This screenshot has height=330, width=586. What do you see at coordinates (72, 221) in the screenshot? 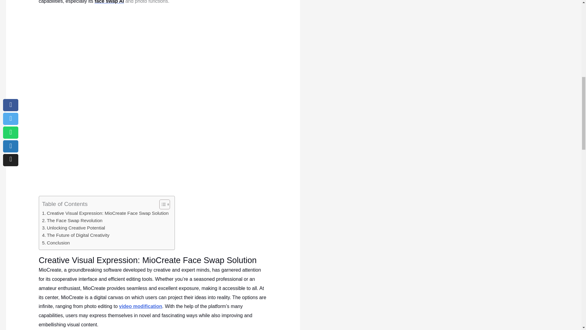
I see `The Face Swap Revolution` at bounding box center [72, 221].